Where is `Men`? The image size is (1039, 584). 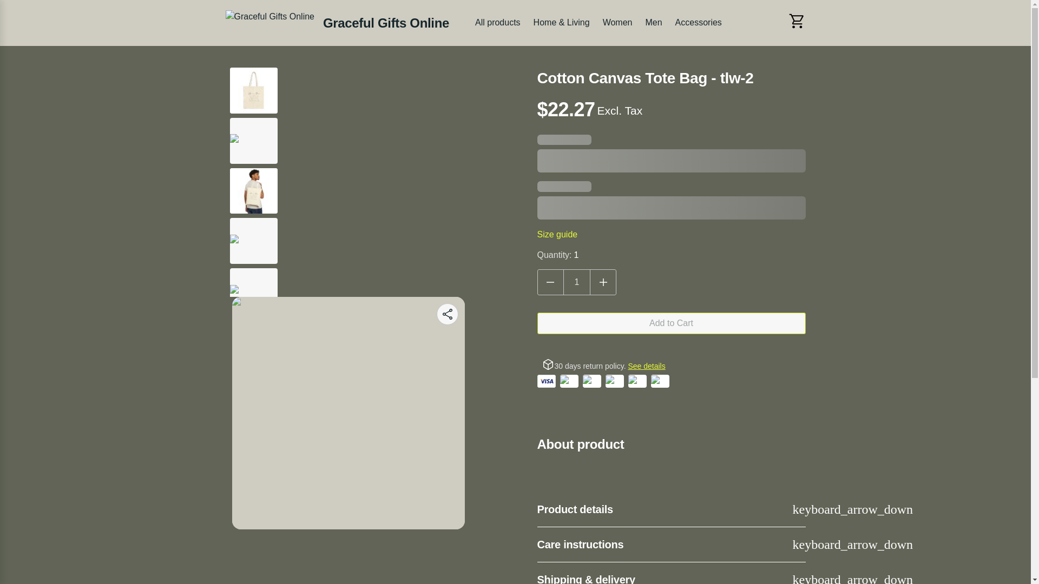 Men is located at coordinates (653, 23).